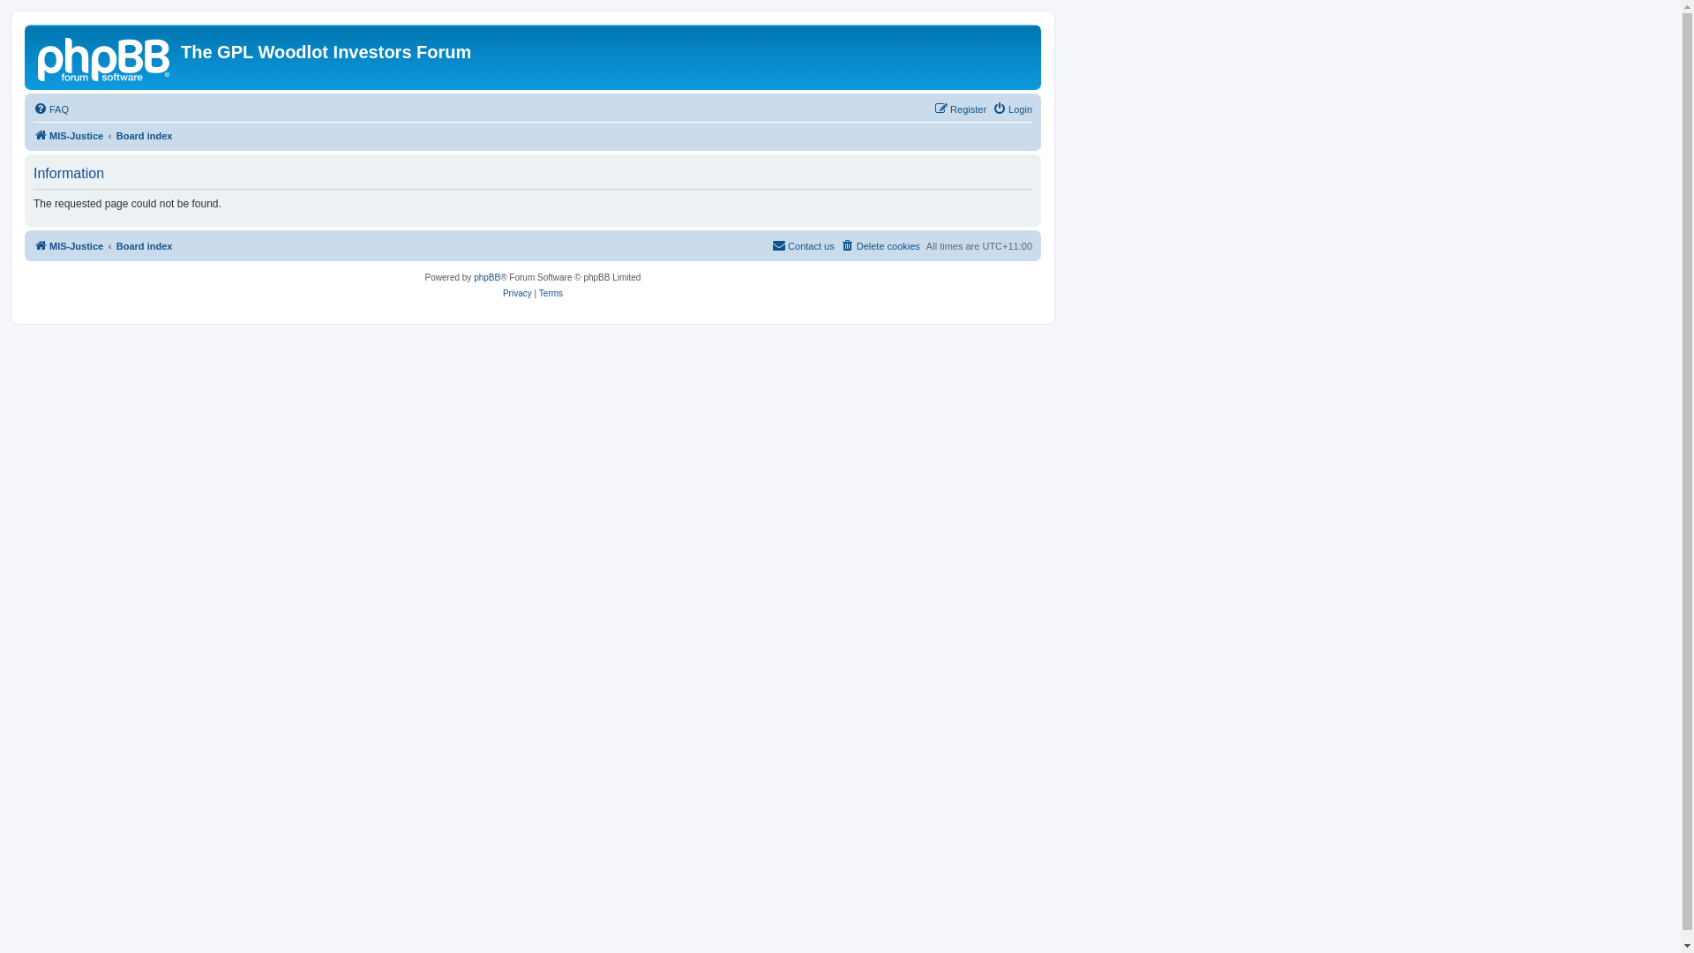 The image size is (1694, 953). Describe the element at coordinates (1013, 109) in the screenshot. I see `Login` at that location.